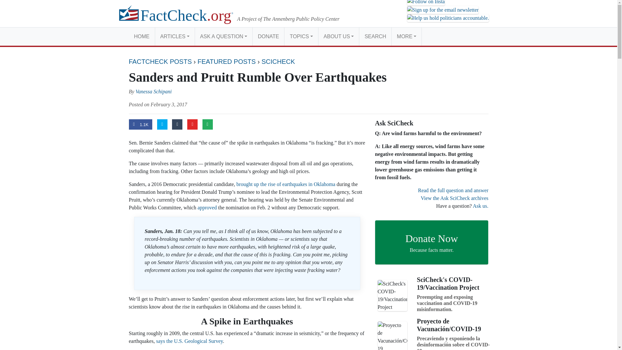  Describe the element at coordinates (174, 36) in the screenshot. I see `ARTICLES` at that location.